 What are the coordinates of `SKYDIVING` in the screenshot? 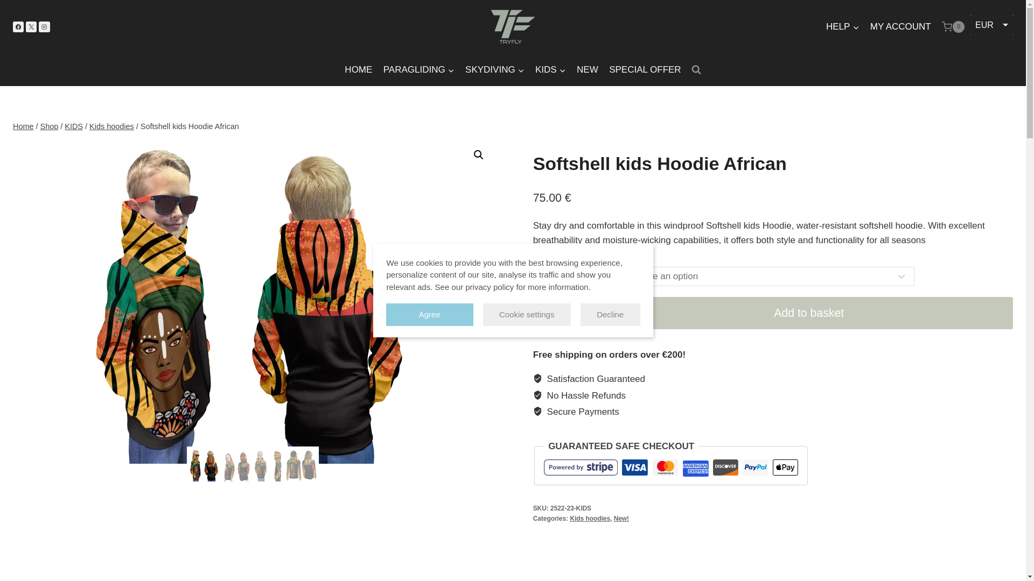 It's located at (494, 70).